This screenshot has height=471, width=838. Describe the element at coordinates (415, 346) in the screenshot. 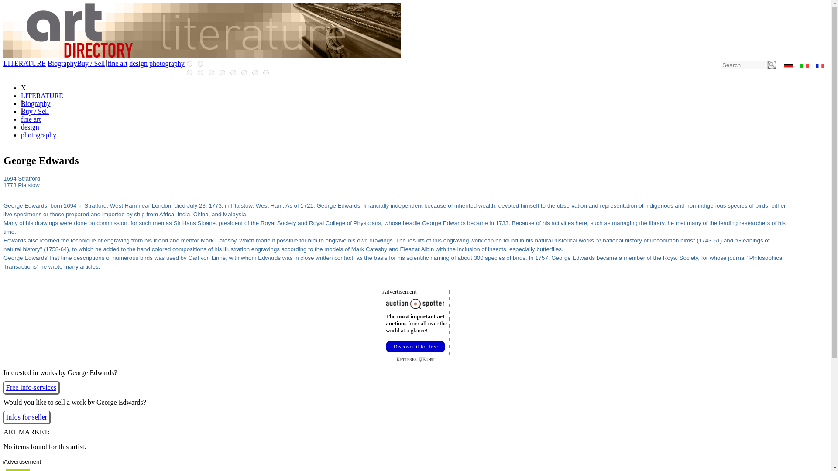

I see `Auction Spotter` at that location.